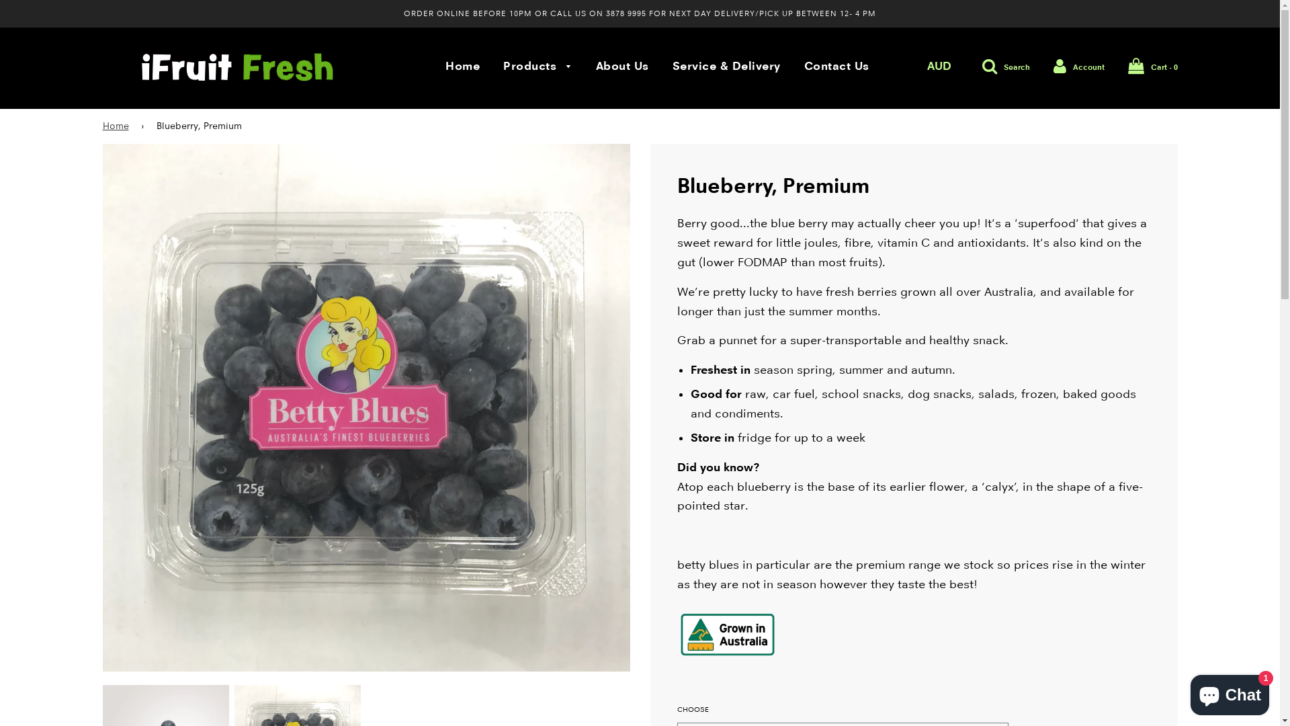 The width and height of the screenshot is (1290, 726). What do you see at coordinates (727, 67) in the screenshot?
I see `Service & Delivery` at bounding box center [727, 67].